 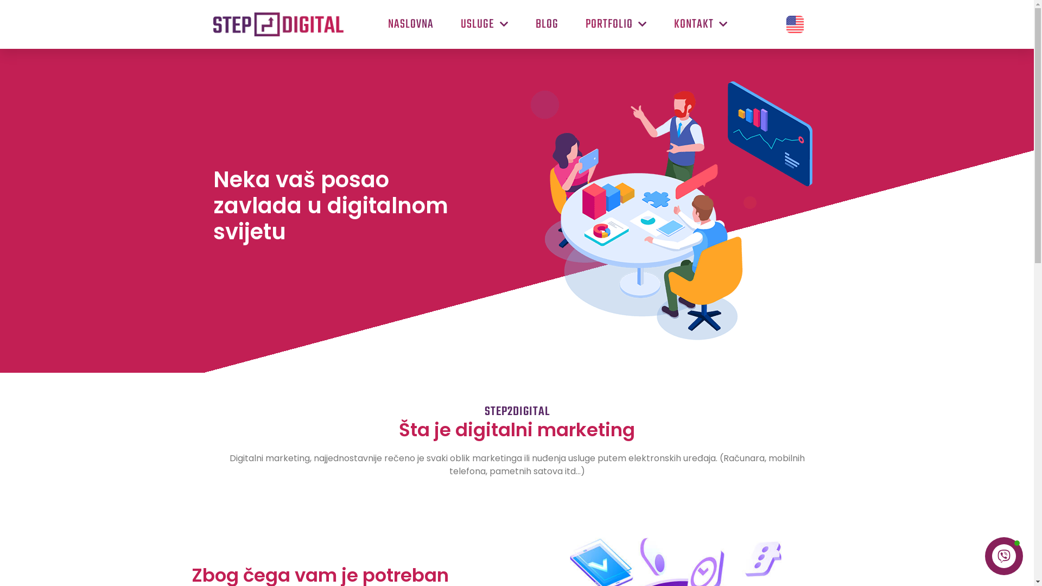 What do you see at coordinates (701, 24) in the screenshot?
I see `KONTAKT` at bounding box center [701, 24].